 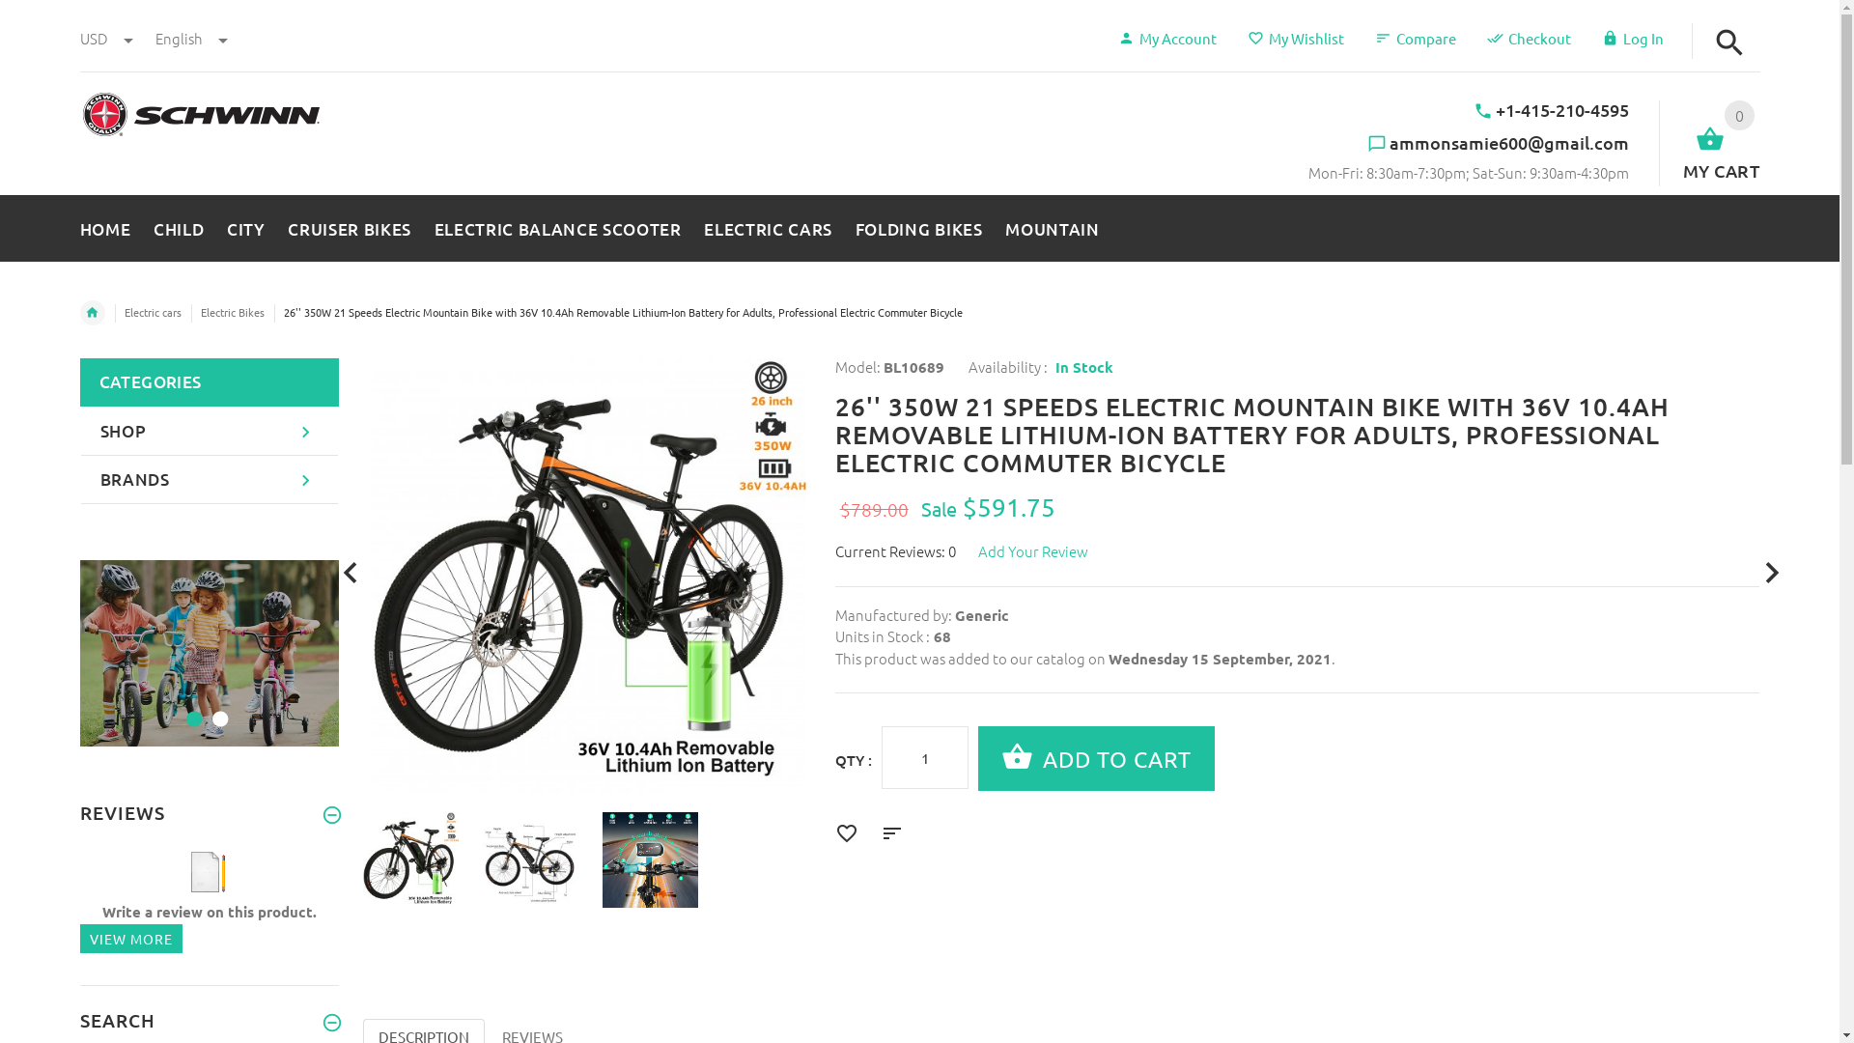 I want to click on Write a review on this product., so click(x=210, y=890).